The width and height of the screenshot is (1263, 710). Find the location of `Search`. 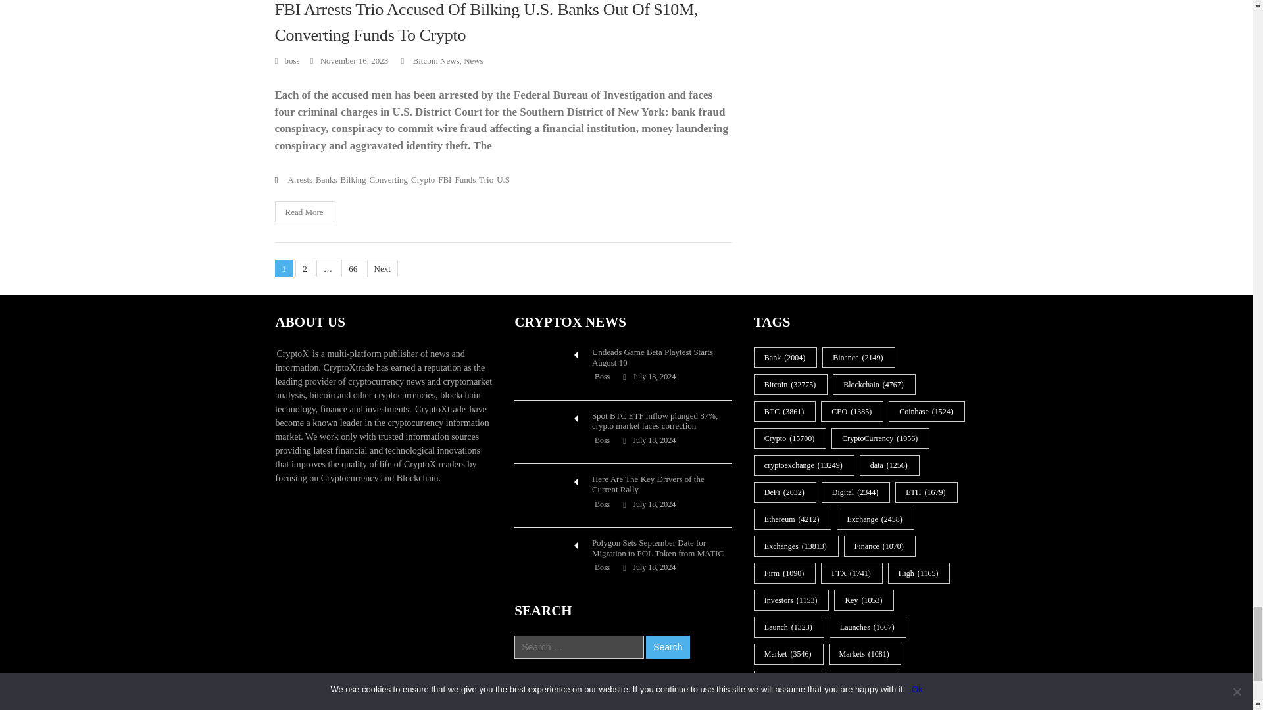

Search is located at coordinates (667, 647).